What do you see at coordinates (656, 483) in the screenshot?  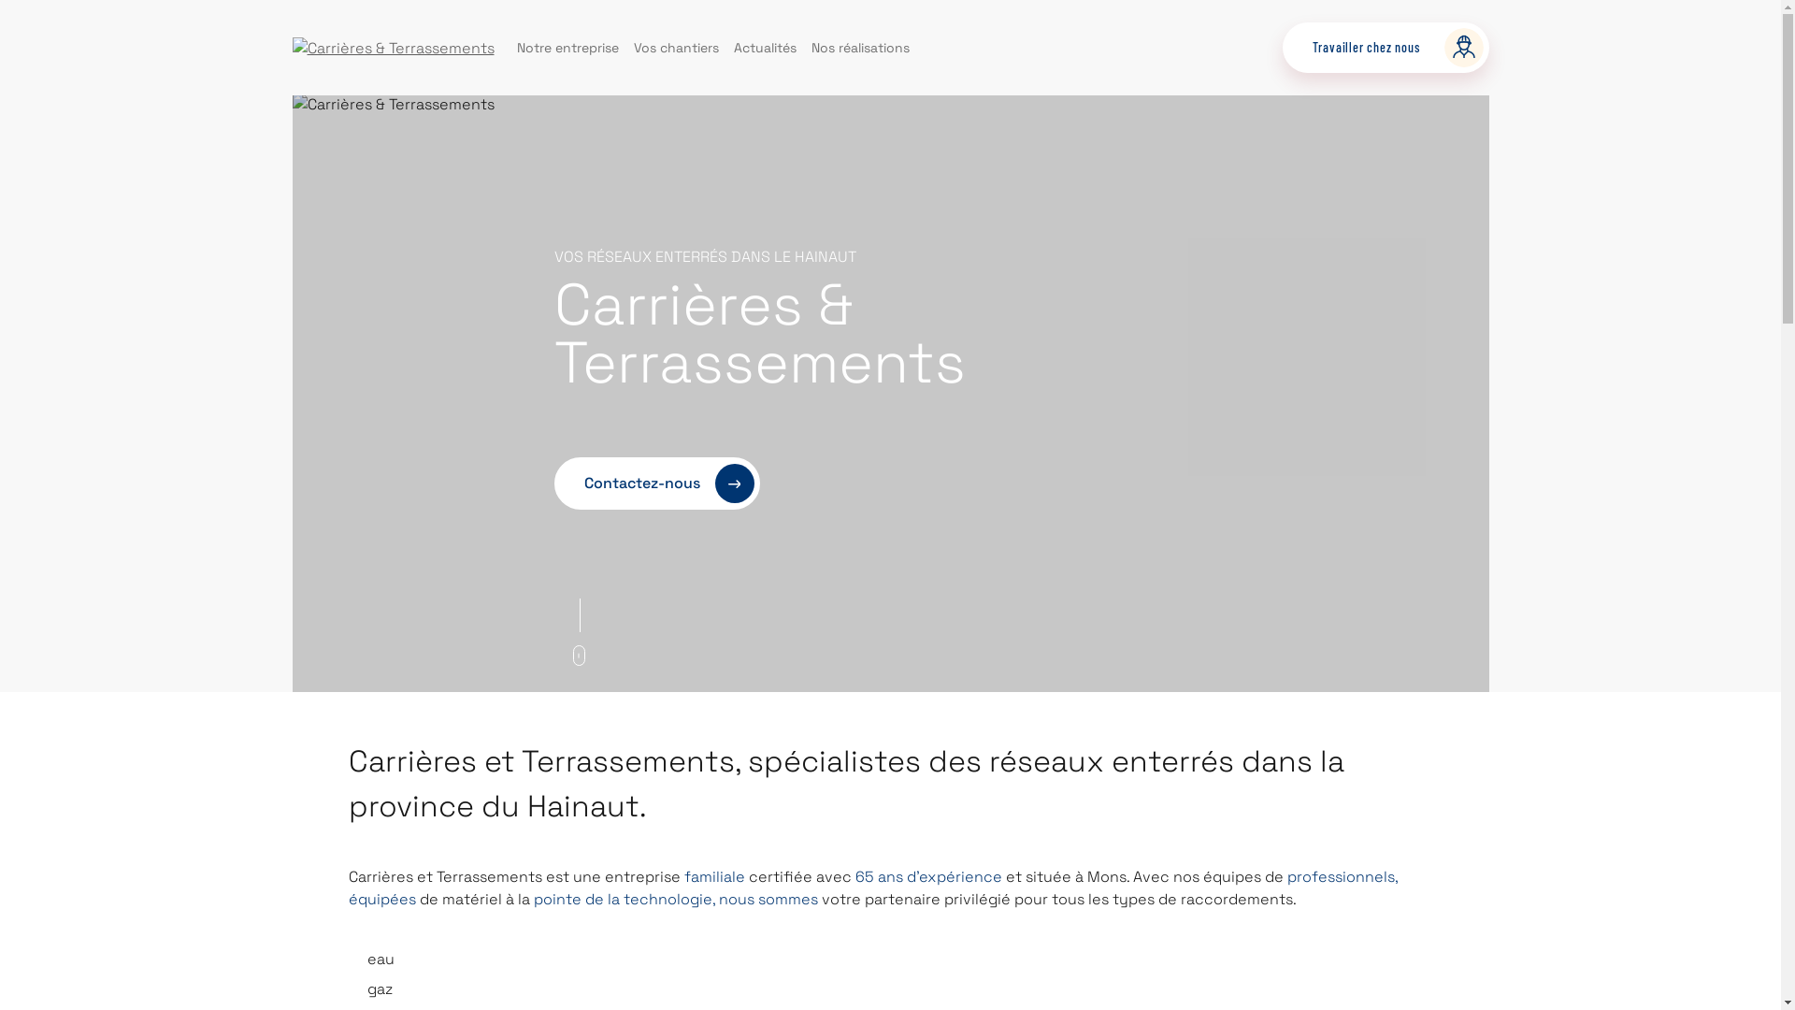 I see `Contactez-nous` at bounding box center [656, 483].